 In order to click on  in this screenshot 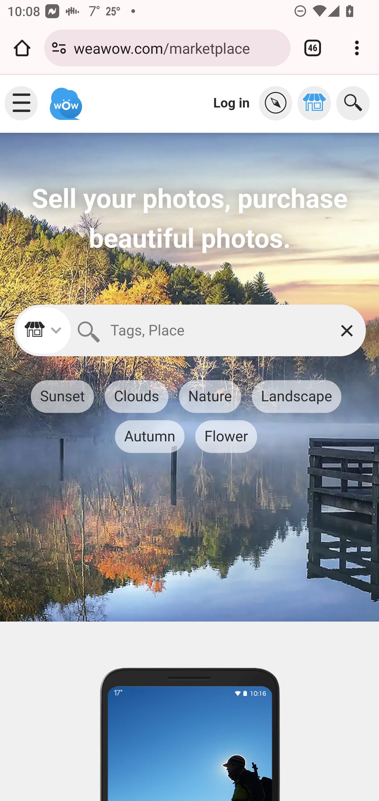, I will do `click(278, 103)`.